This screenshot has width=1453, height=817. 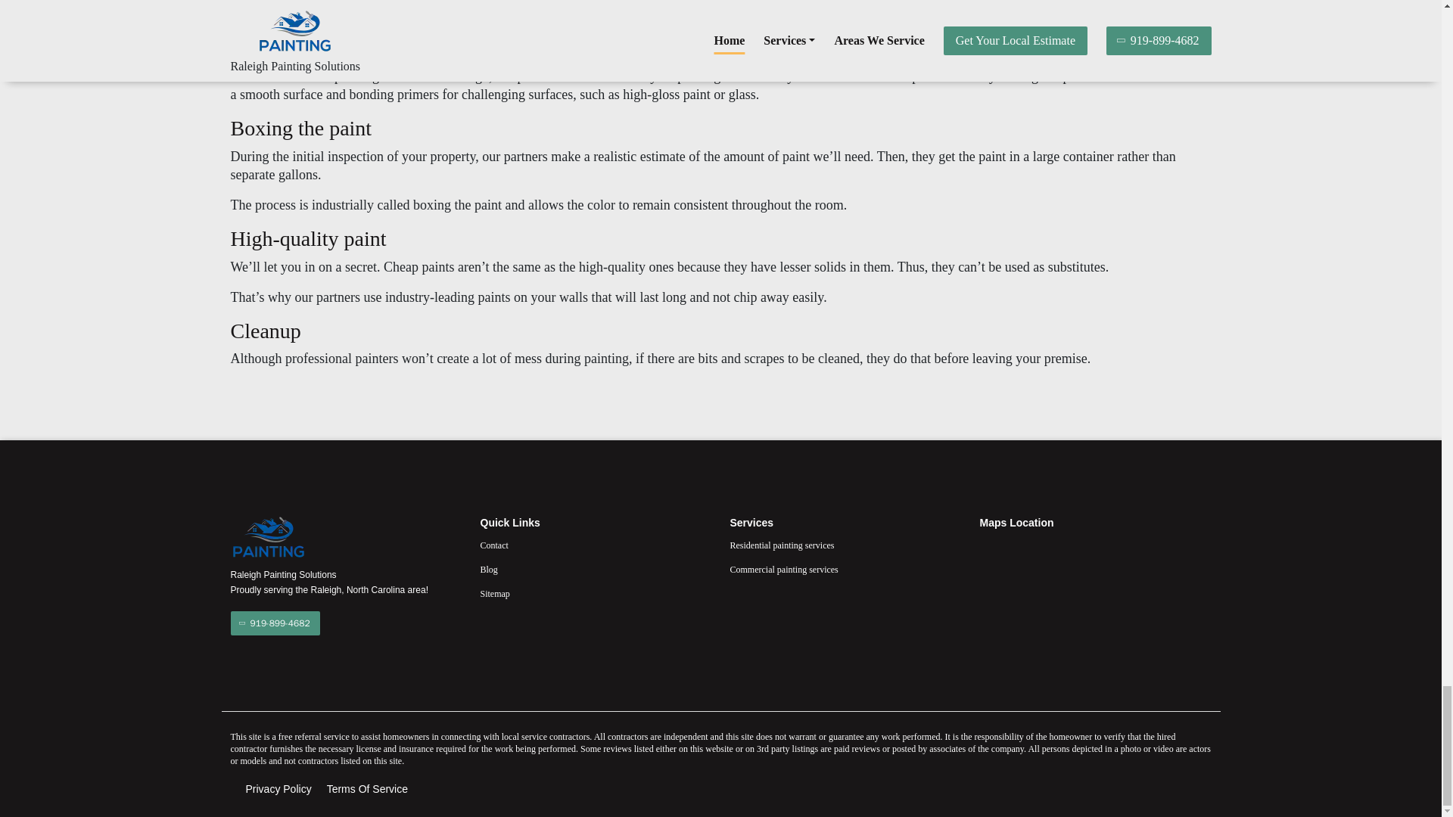 What do you see at coordinates (595, 594) in the screenshot?
I see `Sitemap` at bounding box center [595, 594].